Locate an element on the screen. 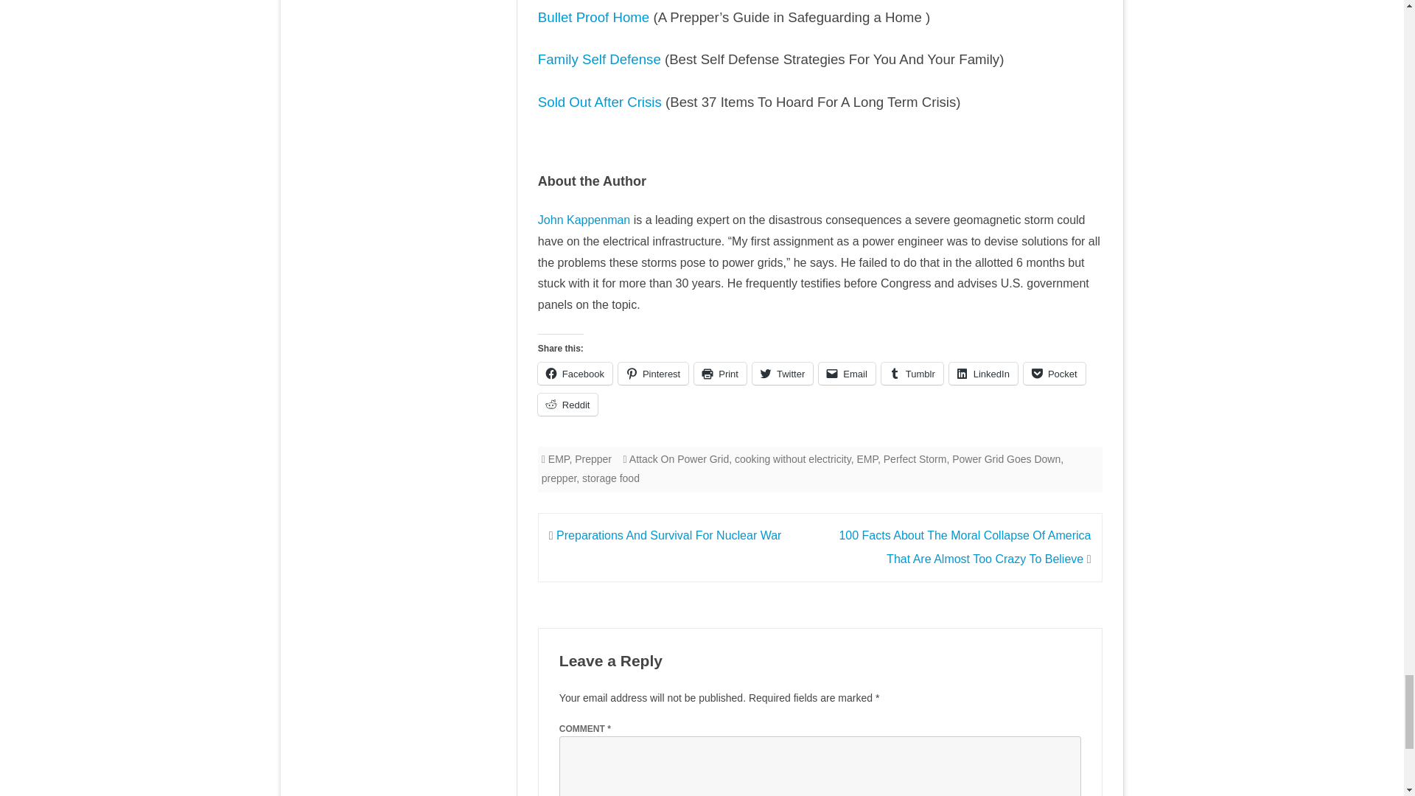 This screenshot has height=796, width=1415. Click to share on LinkedIn is located at coordinates (983, 373).